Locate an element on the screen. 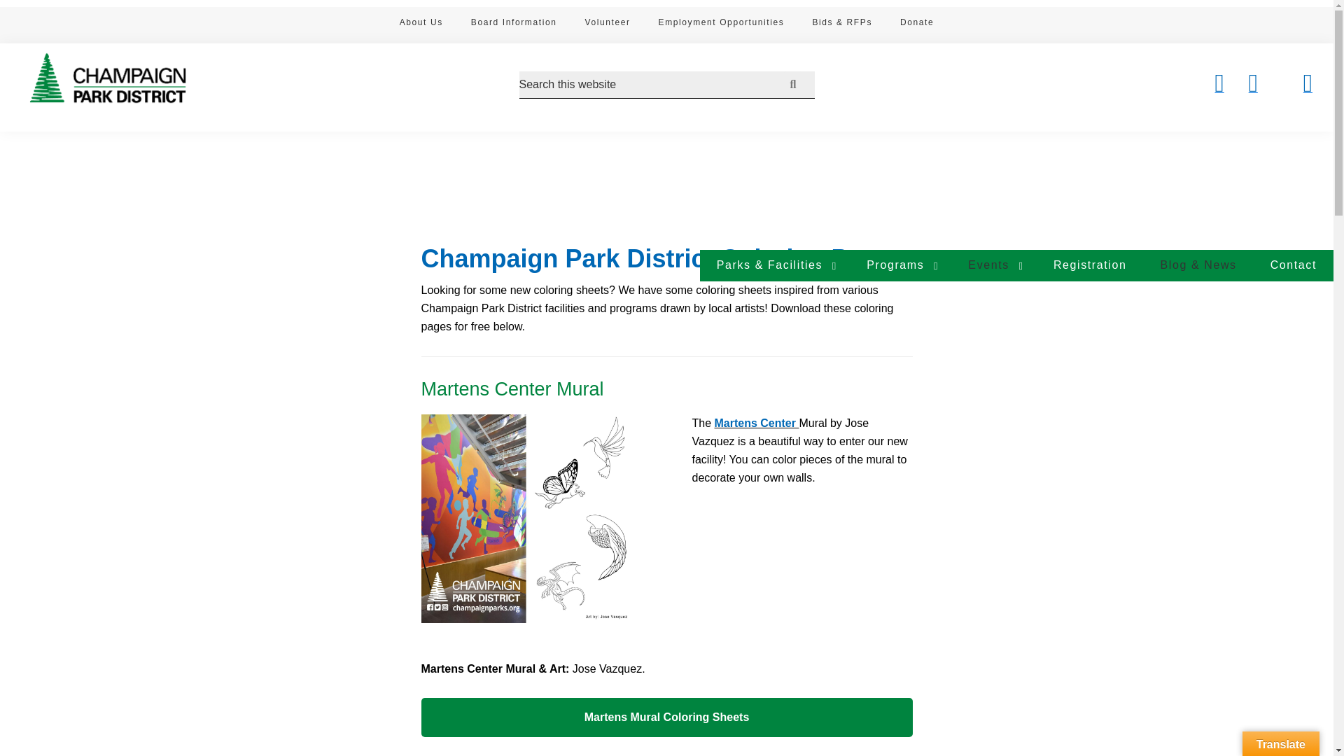  Board Information is located at coordinates (514, 24).